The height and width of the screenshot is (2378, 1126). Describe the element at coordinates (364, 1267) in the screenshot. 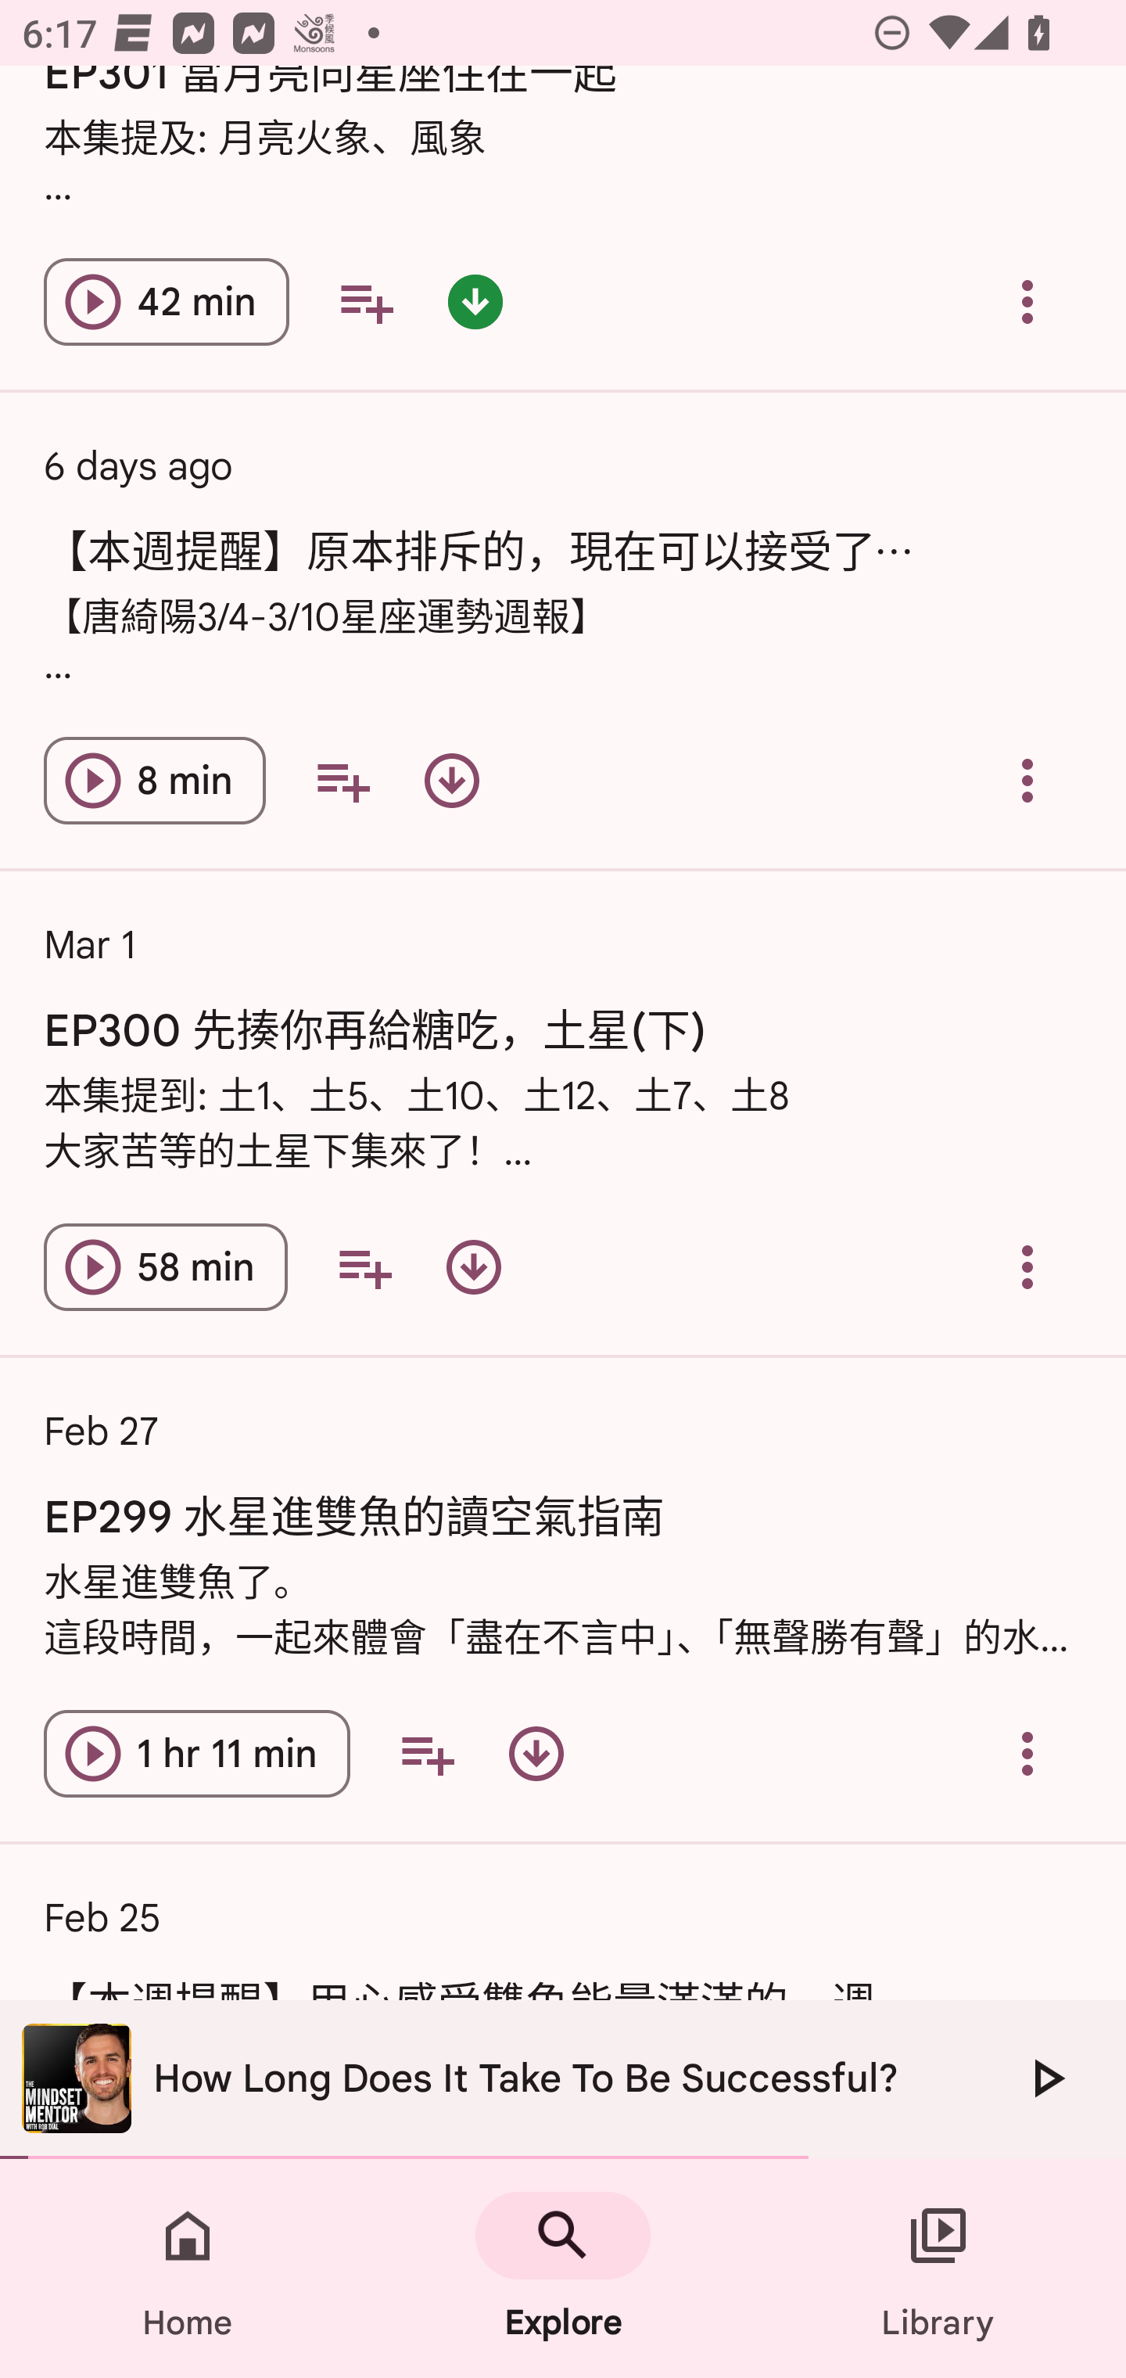

I see `Add to your queue` at that location.